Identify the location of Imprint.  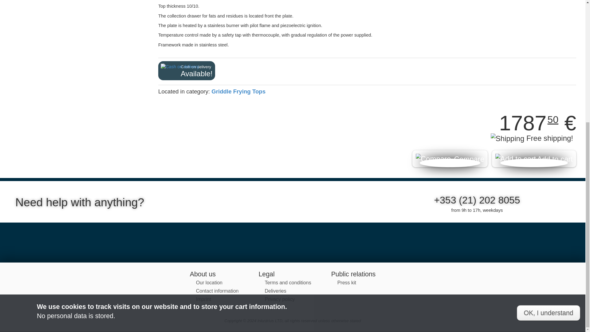
(203, 299).